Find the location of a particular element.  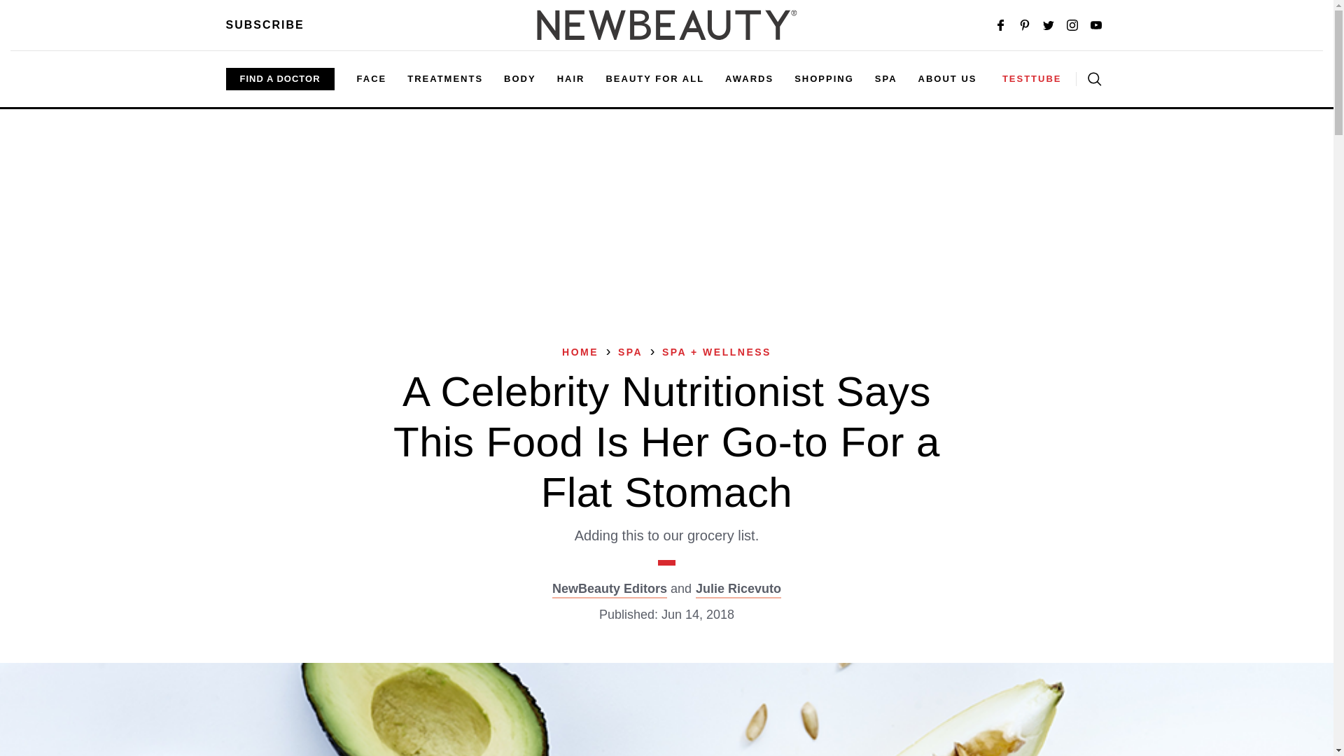

NewBeauty is located at coordinates (666, 25).